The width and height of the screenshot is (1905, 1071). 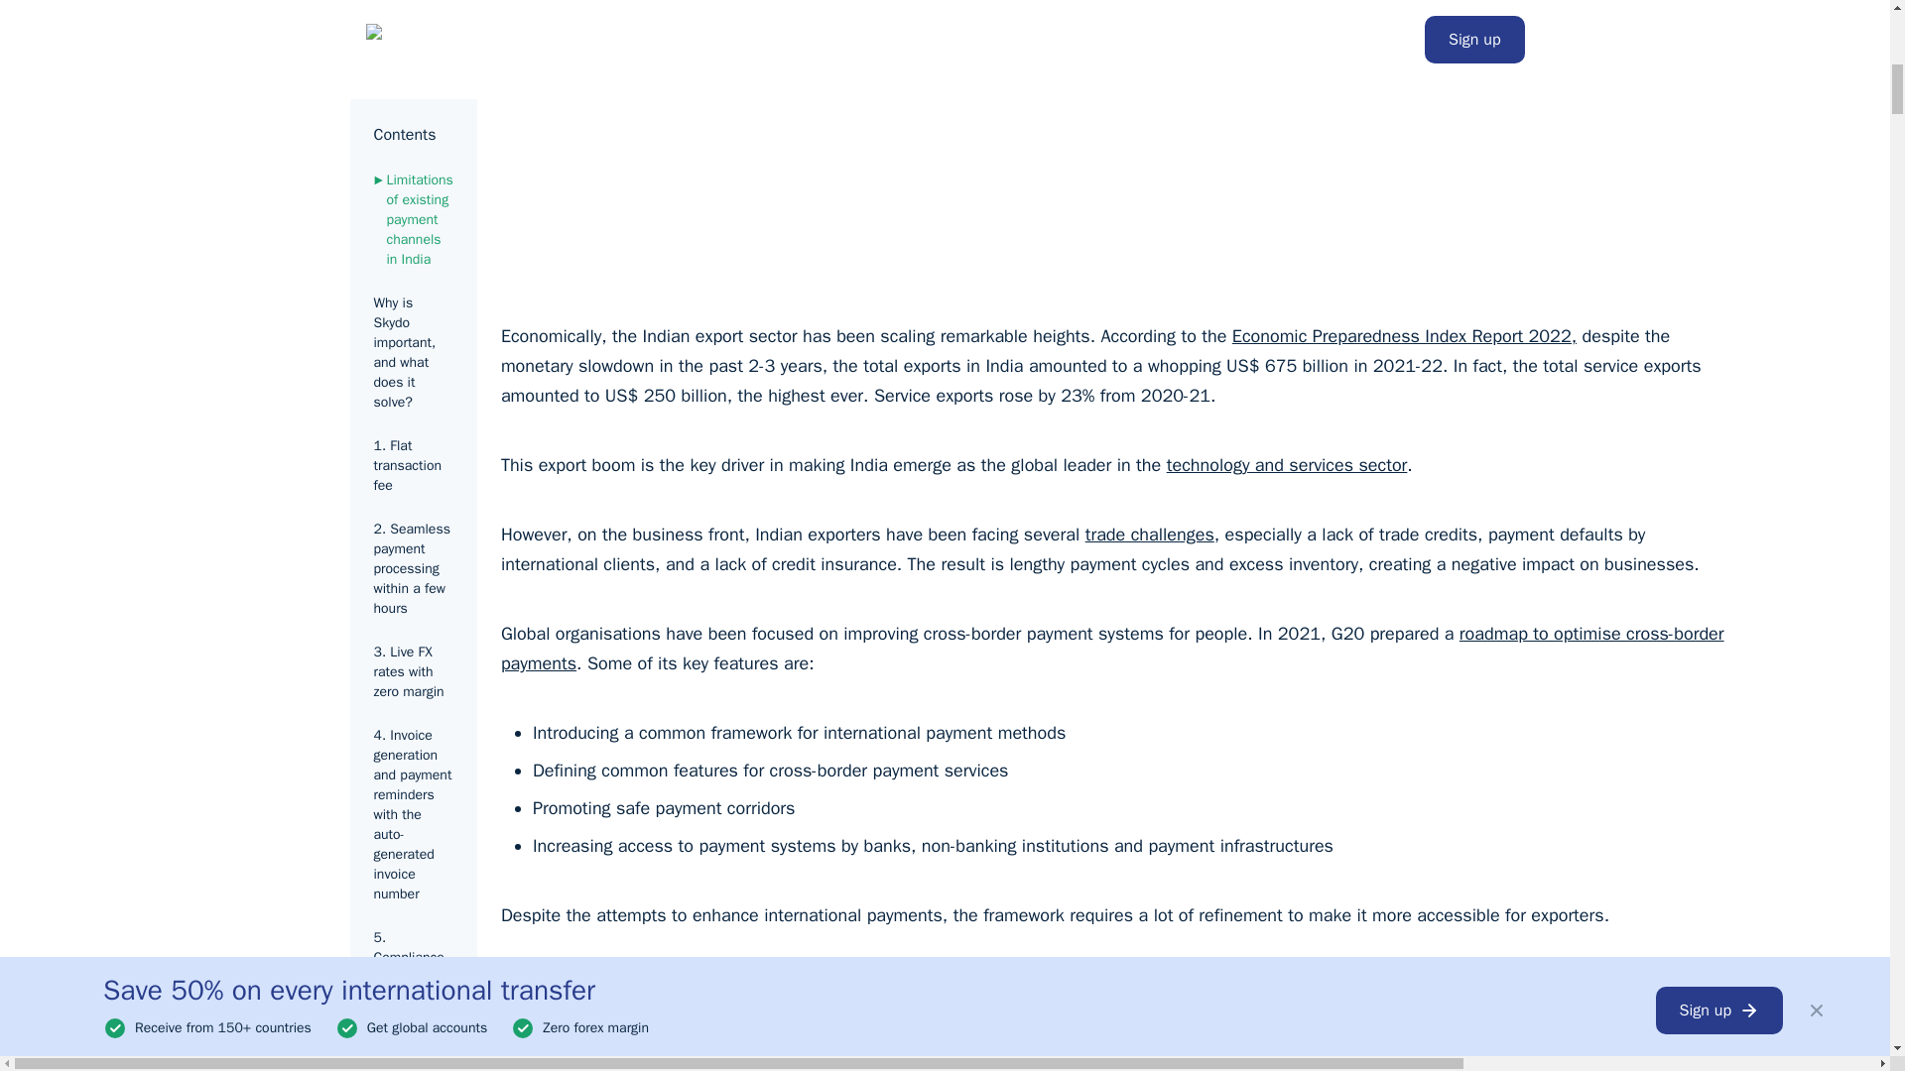 I want to click on Economic Preparedness Index Report 2022,, so click(x=1405, y=335).